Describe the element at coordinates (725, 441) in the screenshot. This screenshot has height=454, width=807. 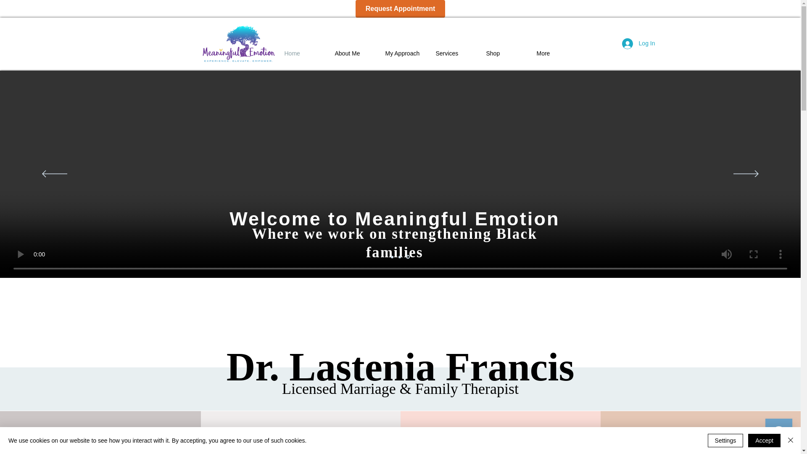
I see `Settings` at that location.